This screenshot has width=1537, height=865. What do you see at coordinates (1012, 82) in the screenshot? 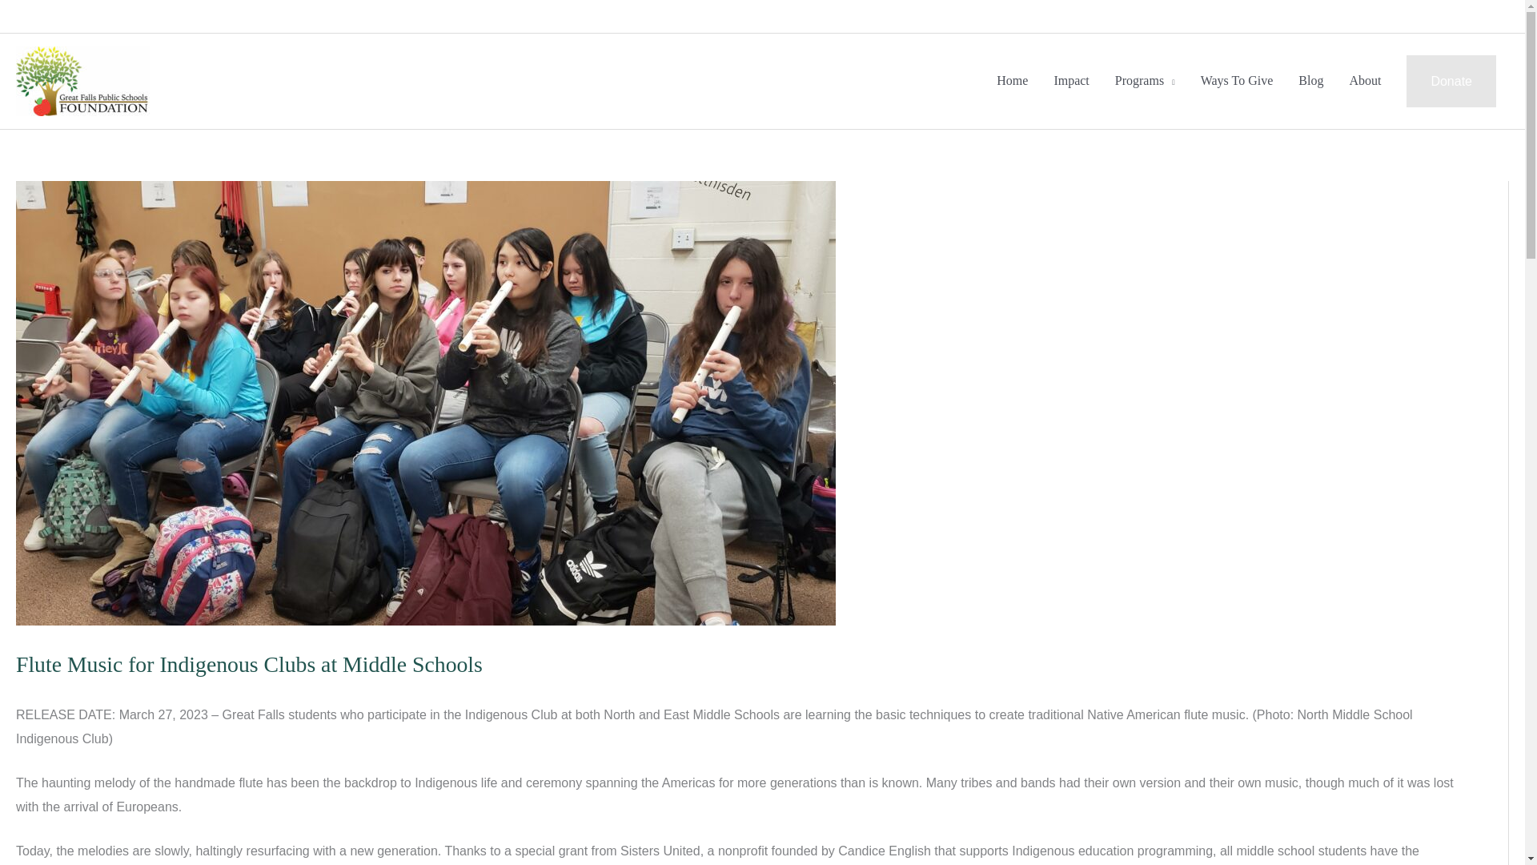
I see `Home` at bounding box center [1012, 82].